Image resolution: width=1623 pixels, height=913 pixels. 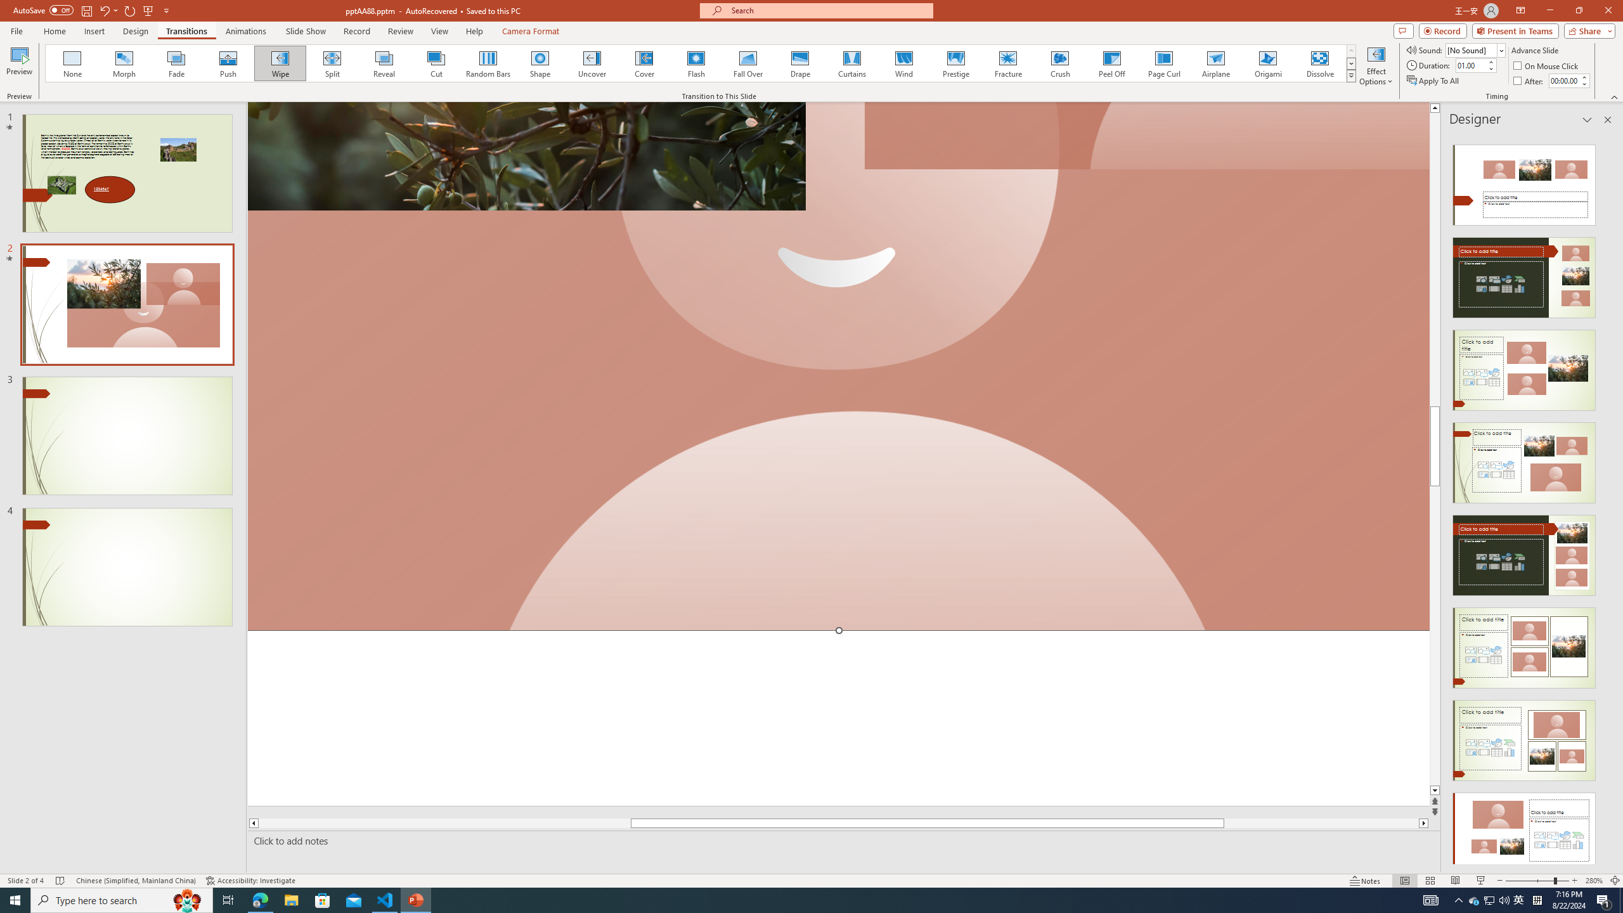 I want to click on Morph, so click(x=125, y=63).